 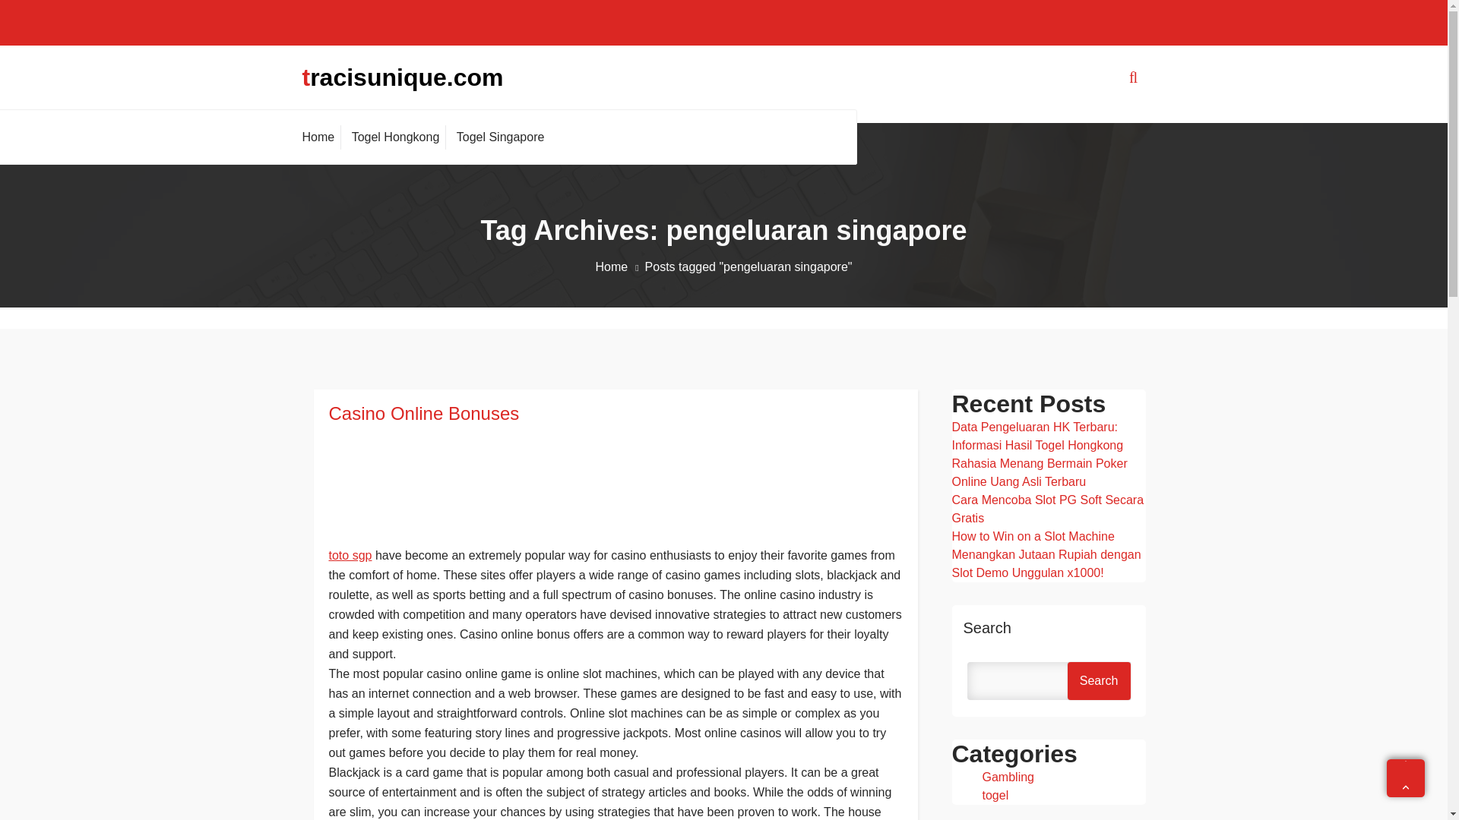 What do you see at coordinates (1099, 680) in the screenshot?
I see `Search` at bounding box center [1099, 680].